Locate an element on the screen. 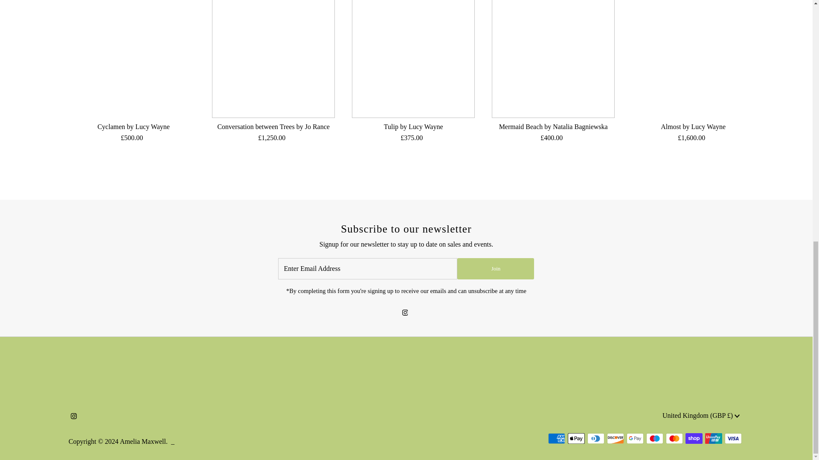 This screenshot has width=819, height=460. Apple Pay is located at coordinates (576, 439).